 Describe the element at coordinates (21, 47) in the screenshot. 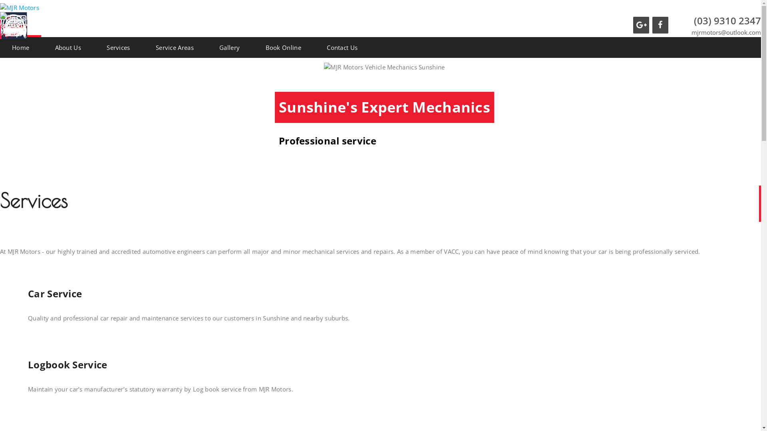

I see `Home` at that location.